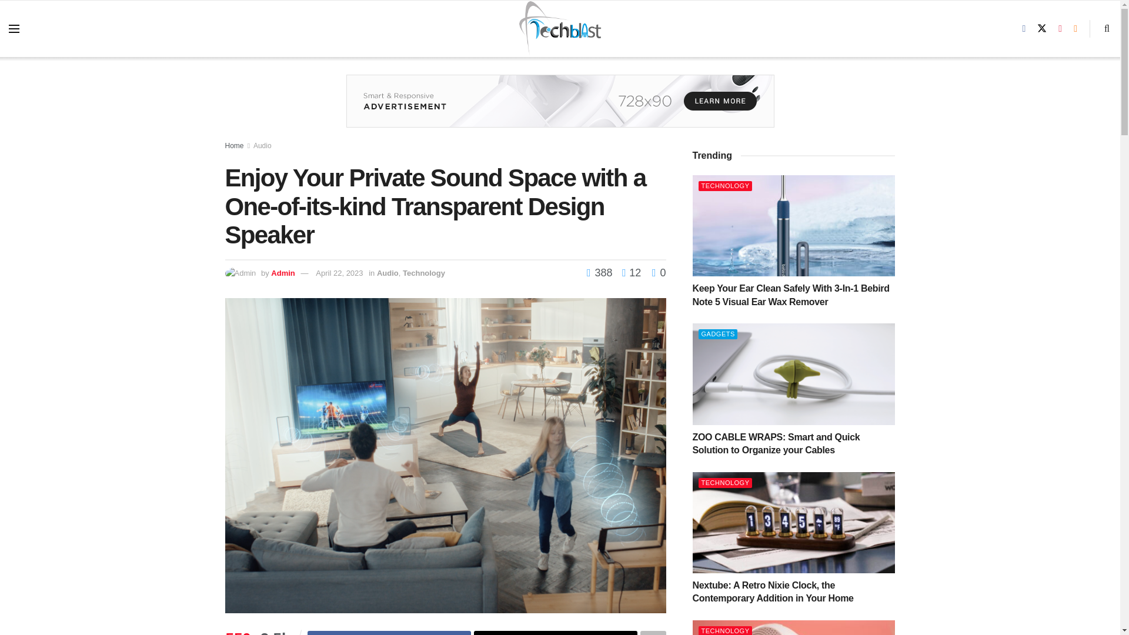 This screenshot has height=635, width=1129. What do you see at coordinates (339, 273) in the screenshot?
I see `April 22, 2023` at bounding box center [339, 273].